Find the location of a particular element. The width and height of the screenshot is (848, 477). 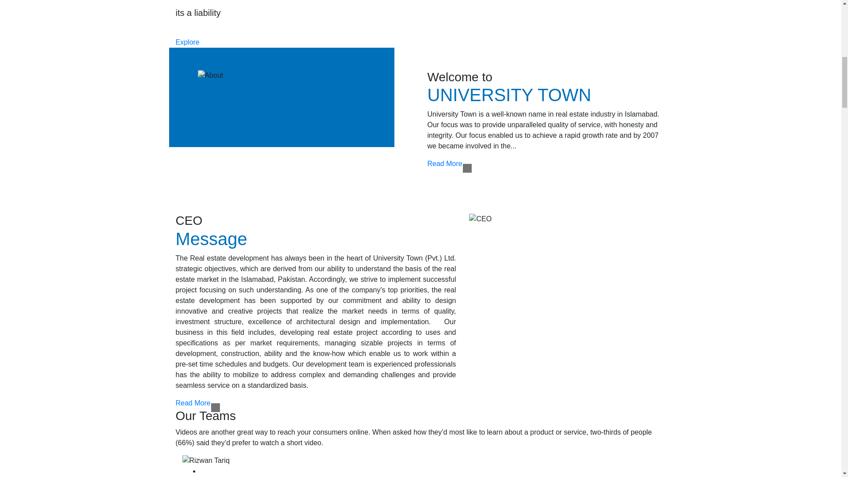

Read More is located at coordinates (444, 163).